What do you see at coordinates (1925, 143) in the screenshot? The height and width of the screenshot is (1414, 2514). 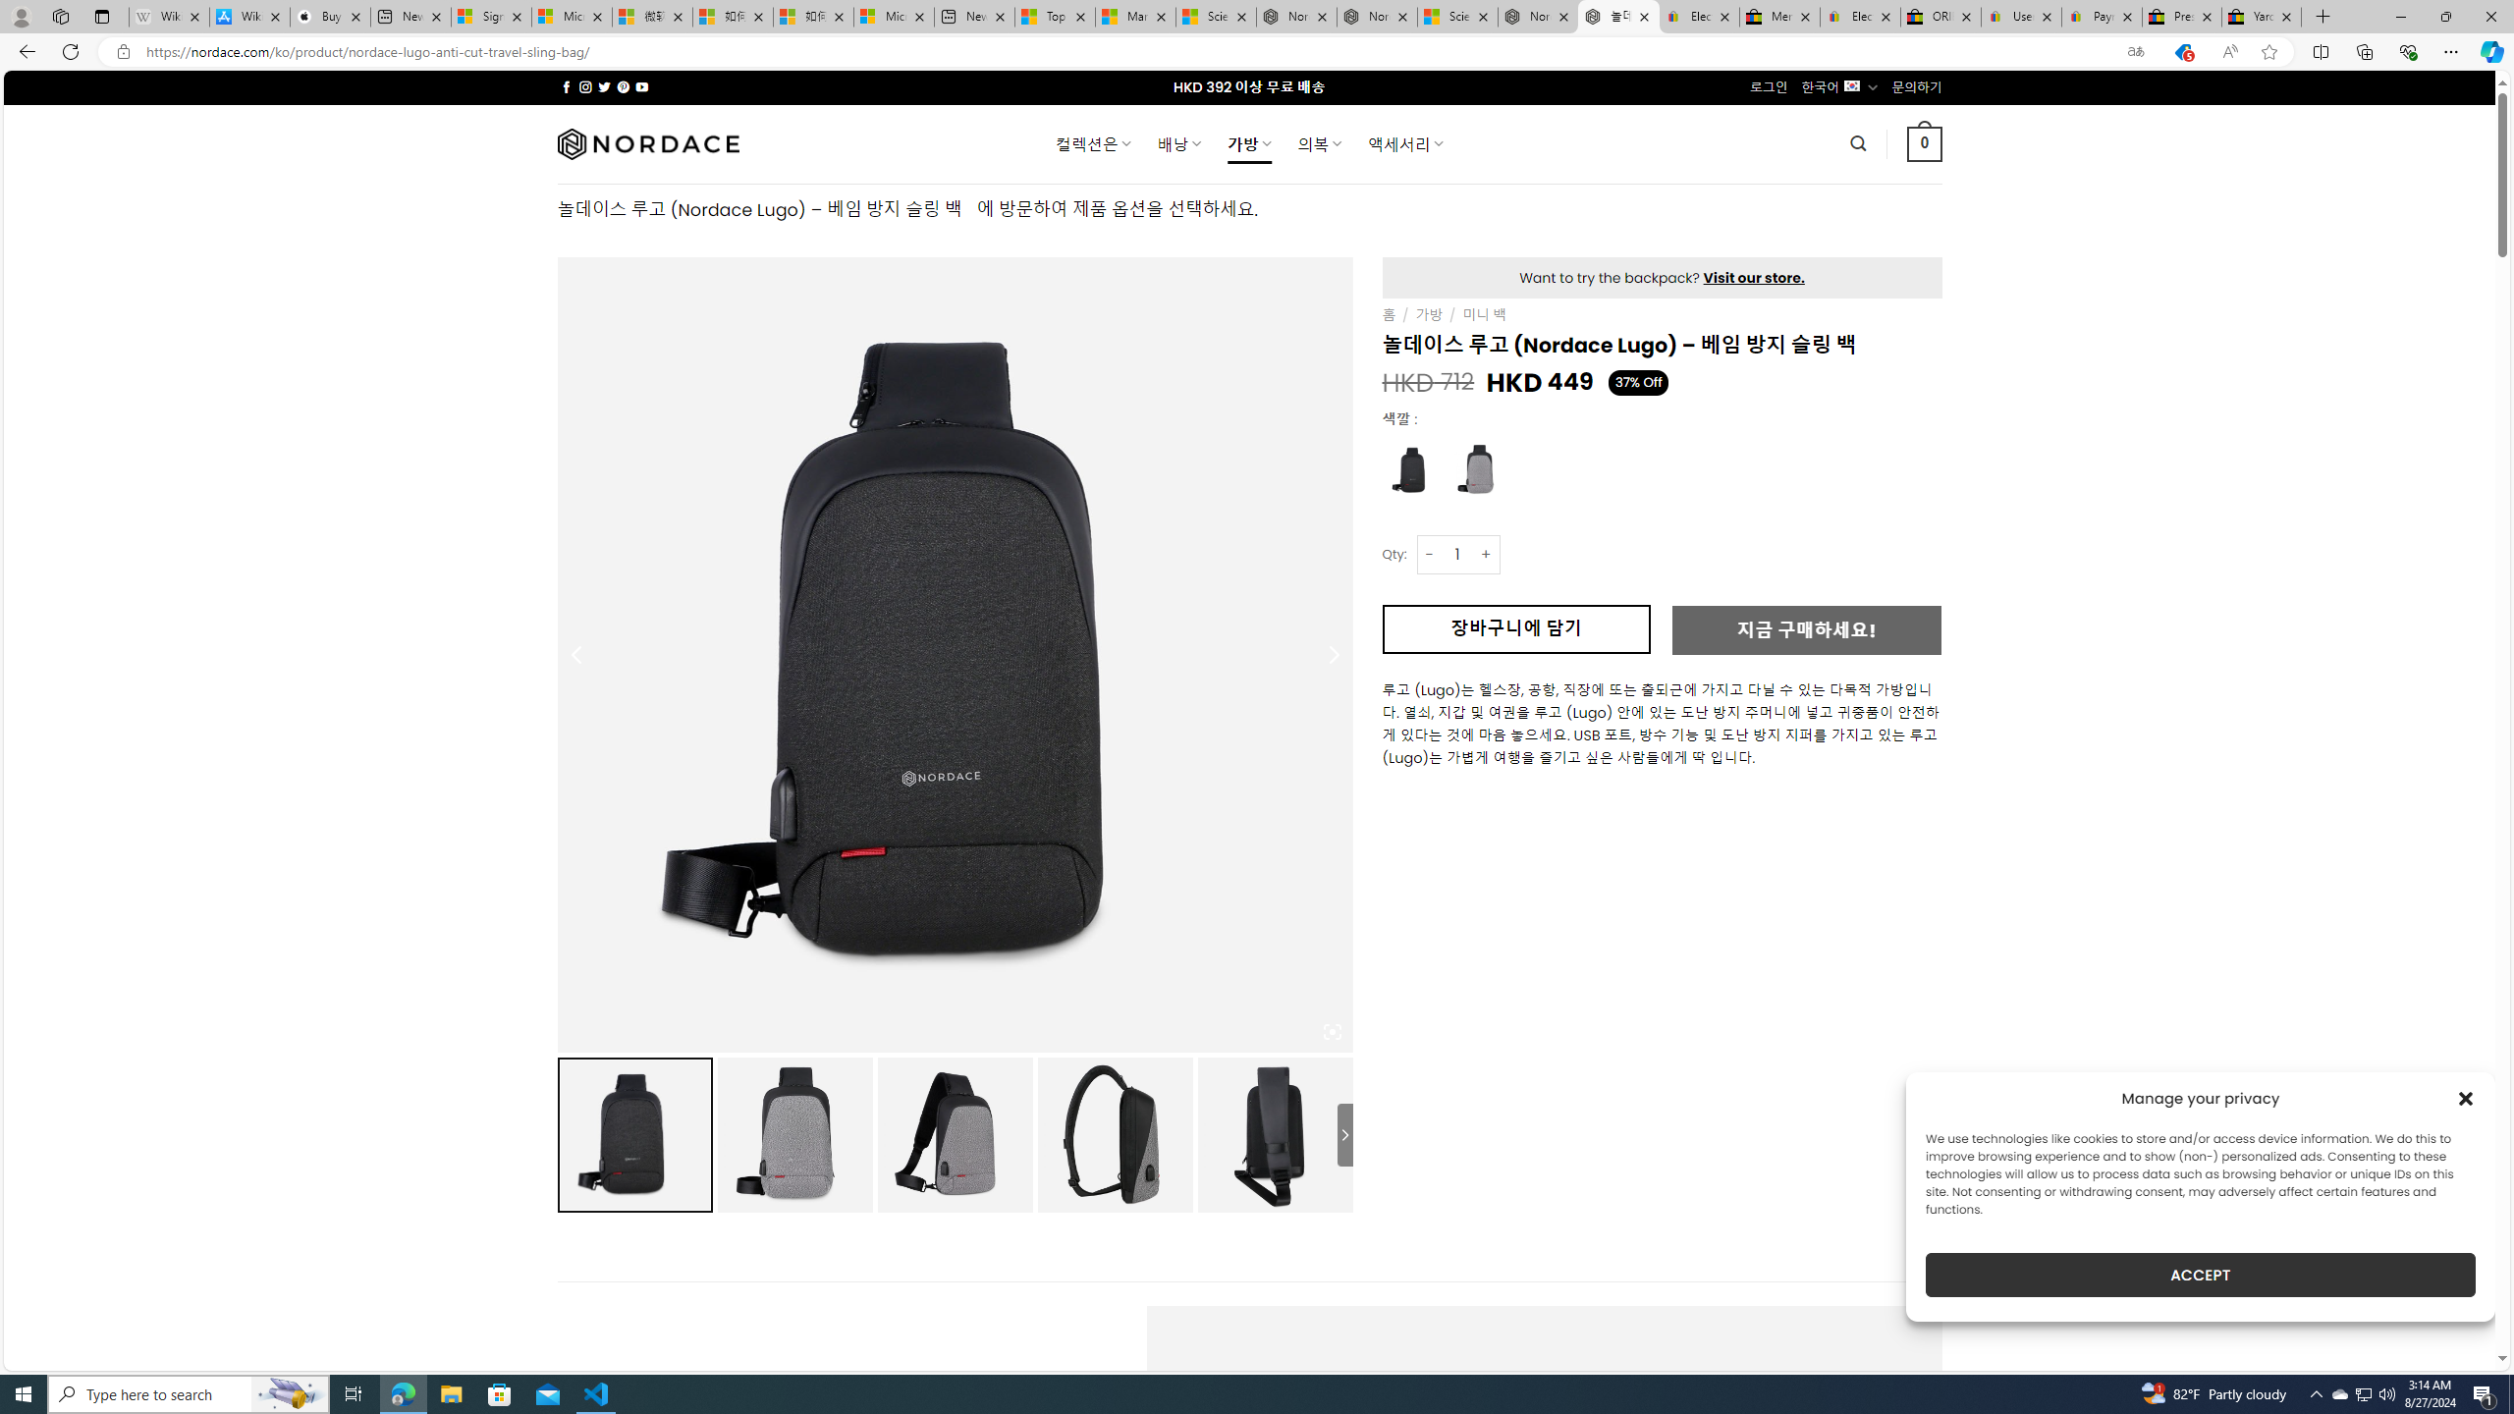 I see `  0  ` at bounding box center [1925, 143].